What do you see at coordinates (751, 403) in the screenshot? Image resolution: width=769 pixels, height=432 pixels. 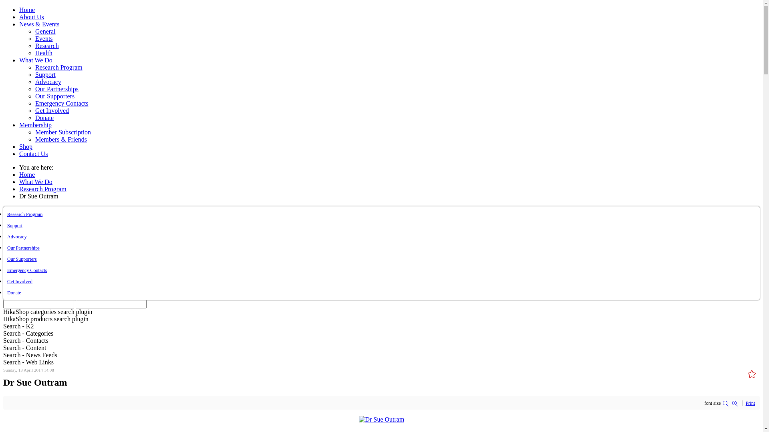 I see `Print` at bounding box center [751, 403].